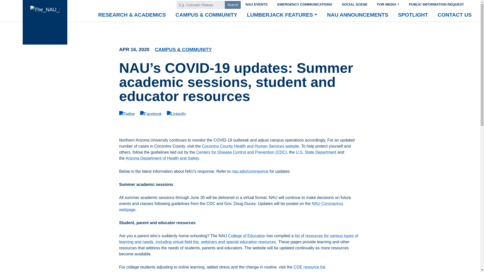 This screenshot has width=484, height=272. I want to click on Lumberjack Features, so click(282, 15).